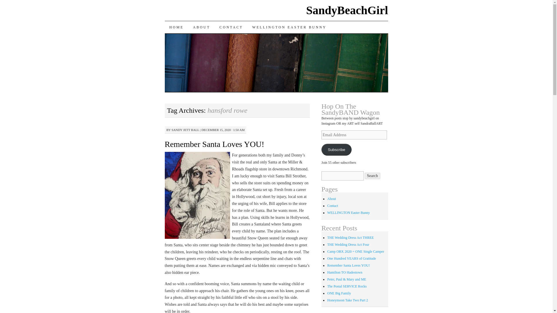 The image size is (557, 313). What do you see at coordinates (232, 27) in the screenshot?
I see `CONTACT` at bounding box center [232, 27].